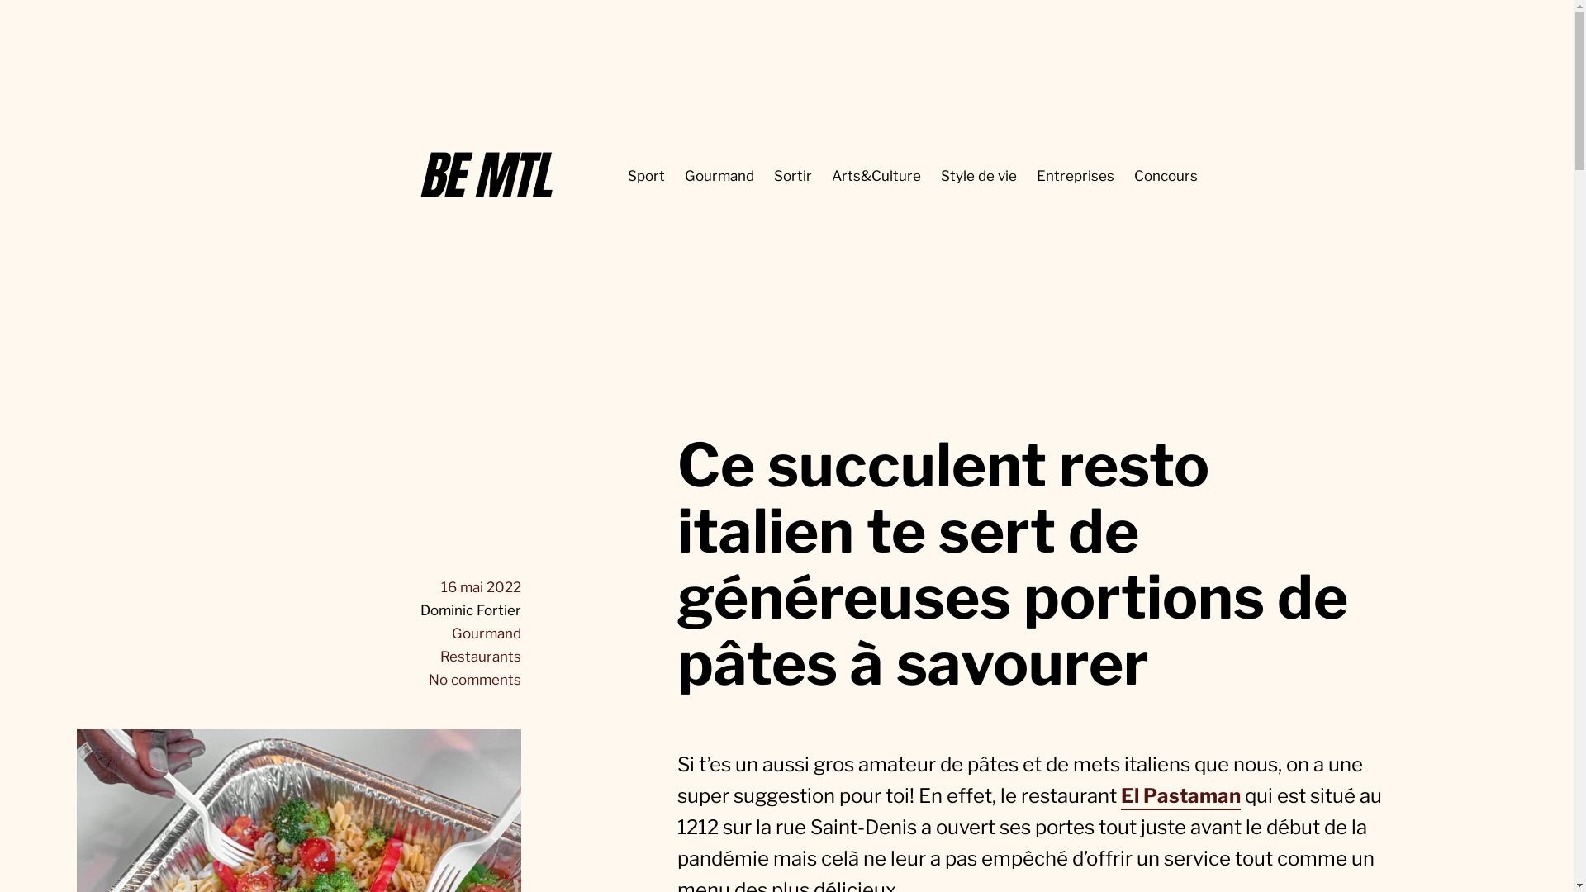 This screenshot has width=1586, height=892. What do you see at coordinates (876, 176) in the screenshot?
I see `Arts&Culture` at bounding box center [876, 176].